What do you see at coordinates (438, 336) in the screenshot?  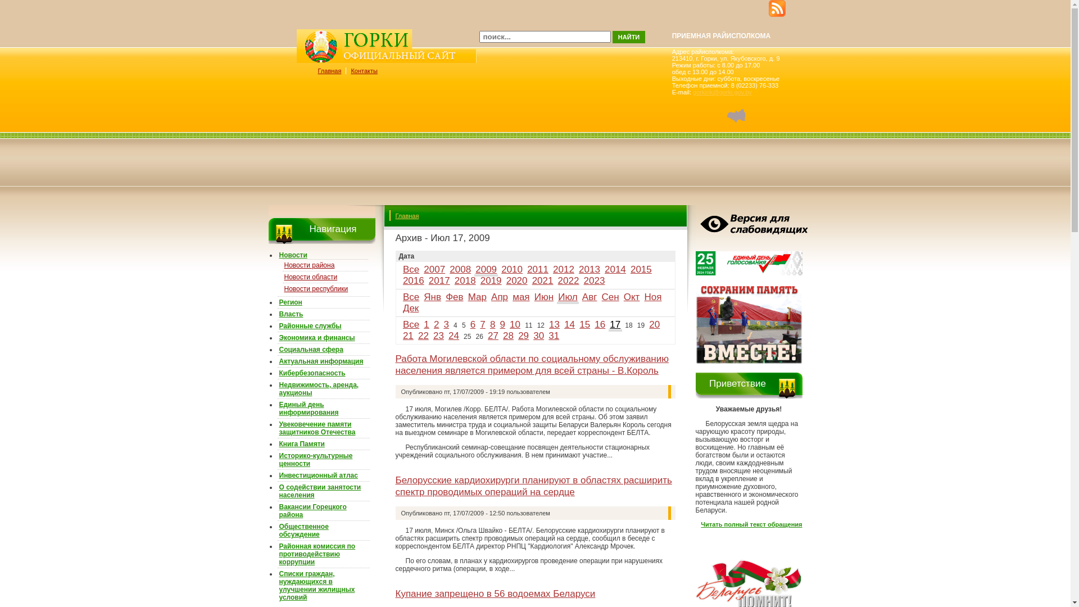 I see `23` at bounding box center [438, 336].